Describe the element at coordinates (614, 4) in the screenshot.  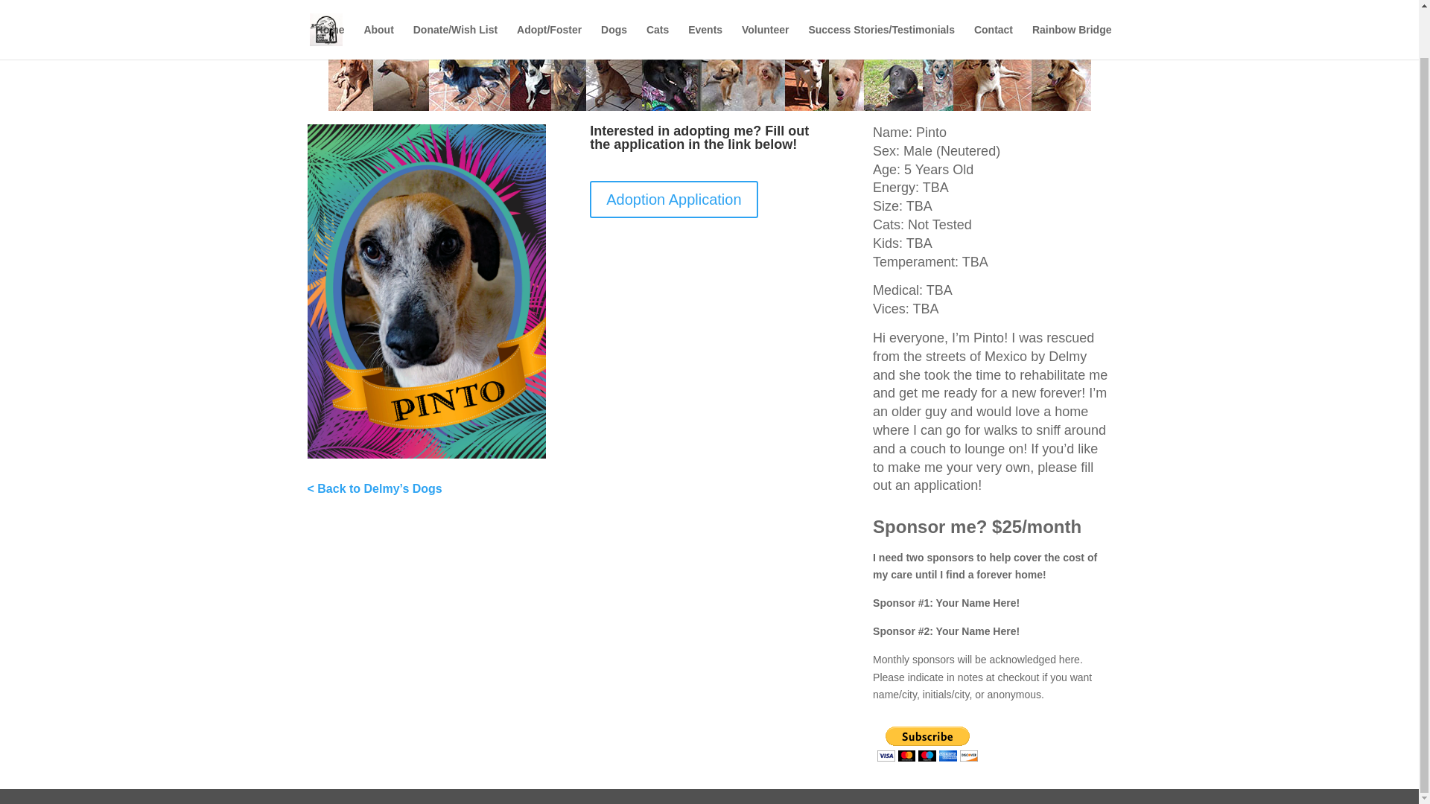
I see `Dogs` at that location.